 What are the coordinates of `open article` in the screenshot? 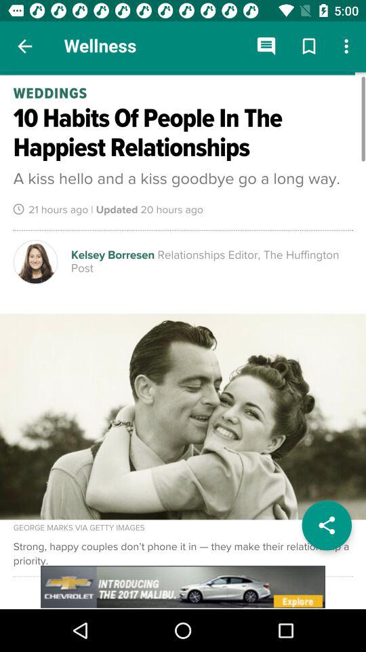 It's located at (183, 341).